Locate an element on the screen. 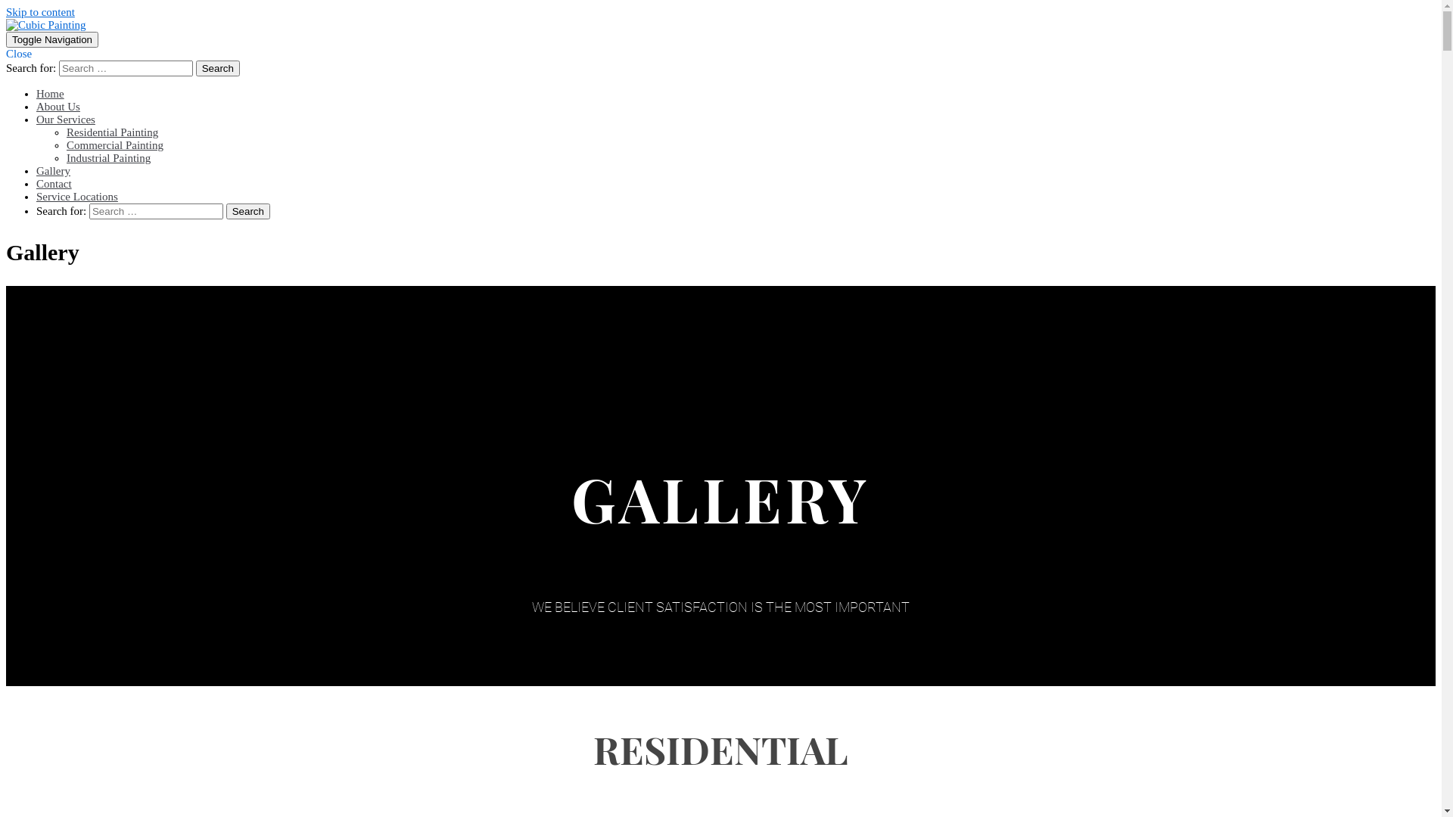 The image size is (1453, 817). Cubic Painting  is located at coordinates (46, 25).